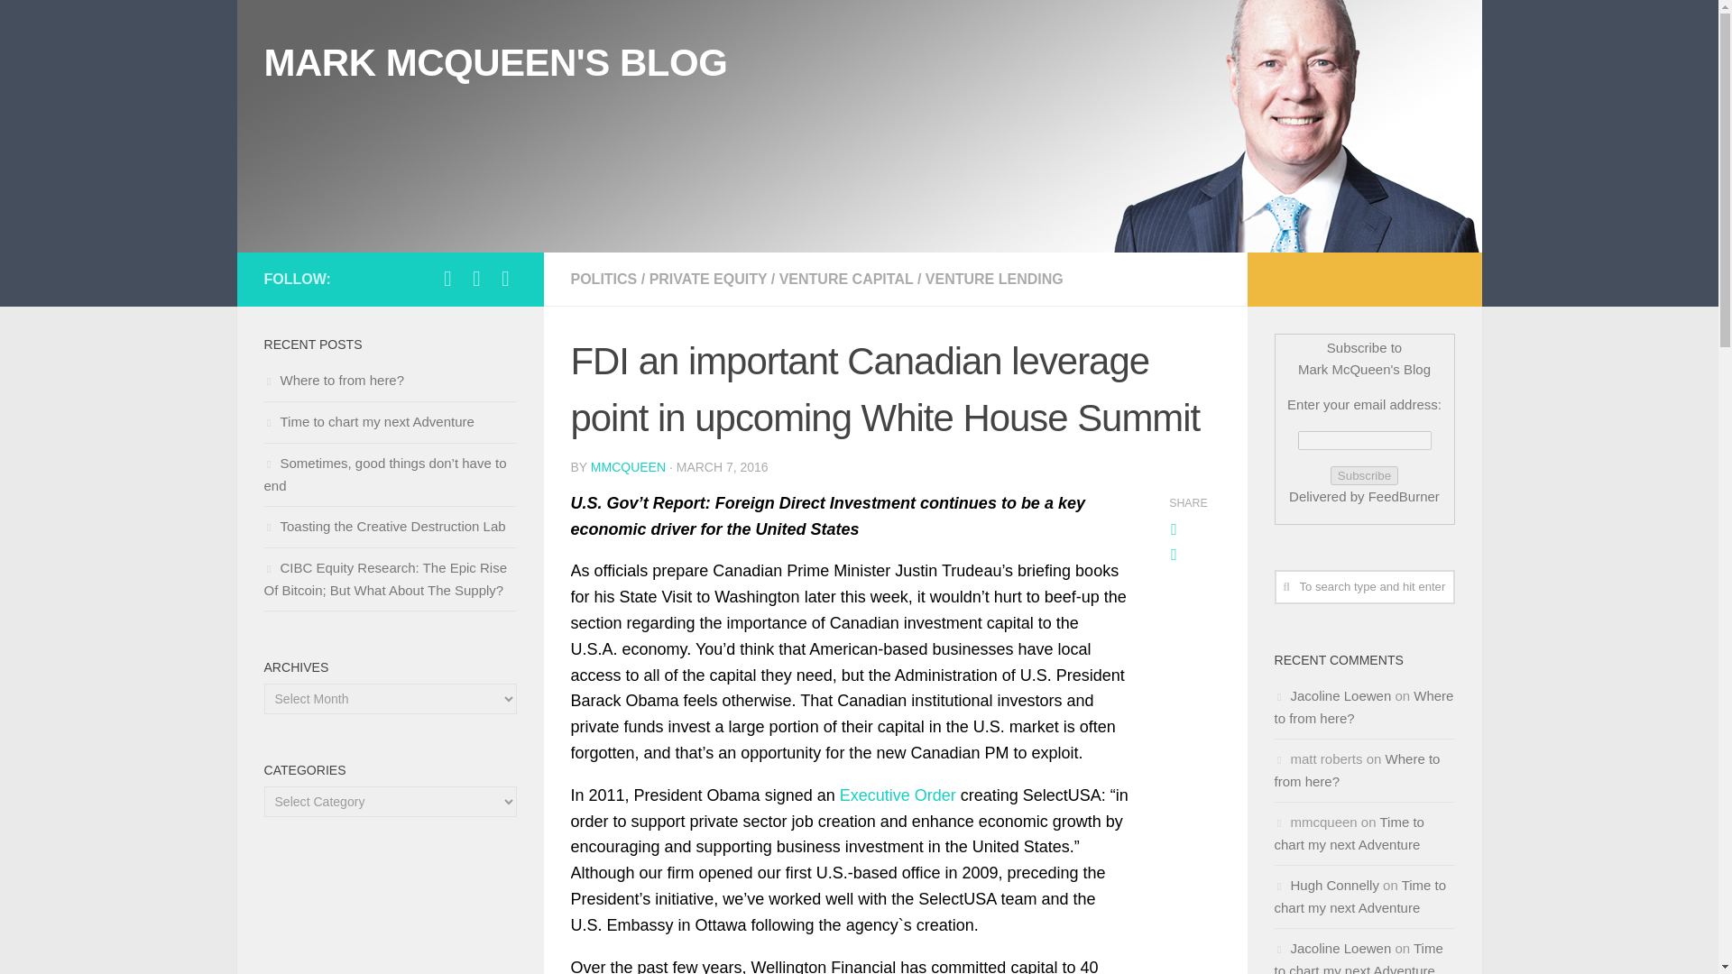  What do you see at coordinates (603, 279) in the screenshot?
I see `POLITICS` at bounding box center [603, 279].